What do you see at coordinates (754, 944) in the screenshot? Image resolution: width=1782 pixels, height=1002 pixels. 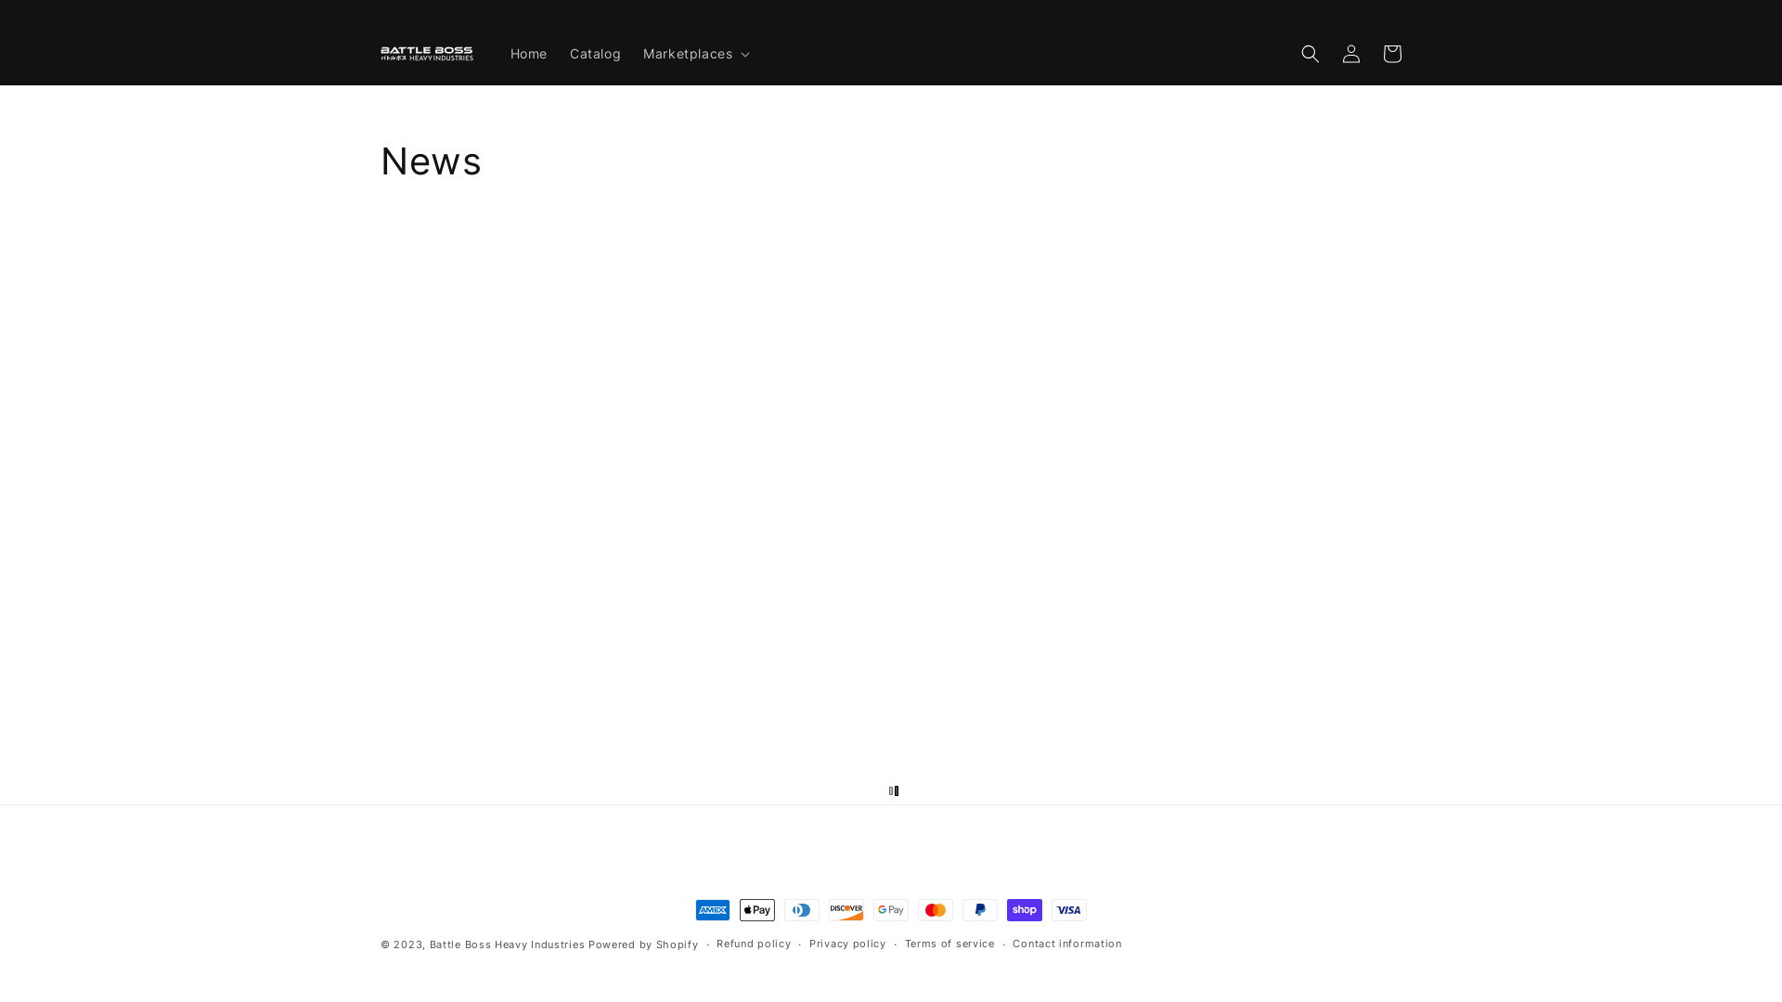 I see `Refund policy` at bounding box center [754, 944].